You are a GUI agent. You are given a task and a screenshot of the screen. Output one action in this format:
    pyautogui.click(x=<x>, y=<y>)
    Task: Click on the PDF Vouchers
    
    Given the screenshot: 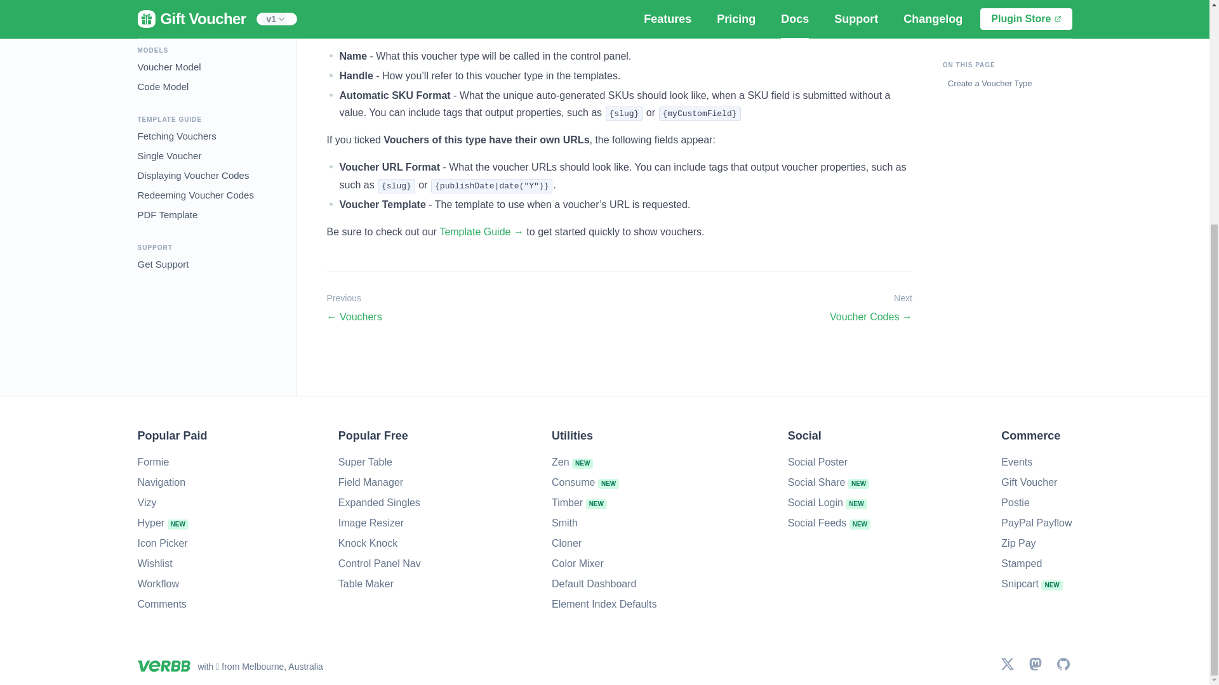 What is the action you would take?
    pyautogui.click(x=168, y=15)
    